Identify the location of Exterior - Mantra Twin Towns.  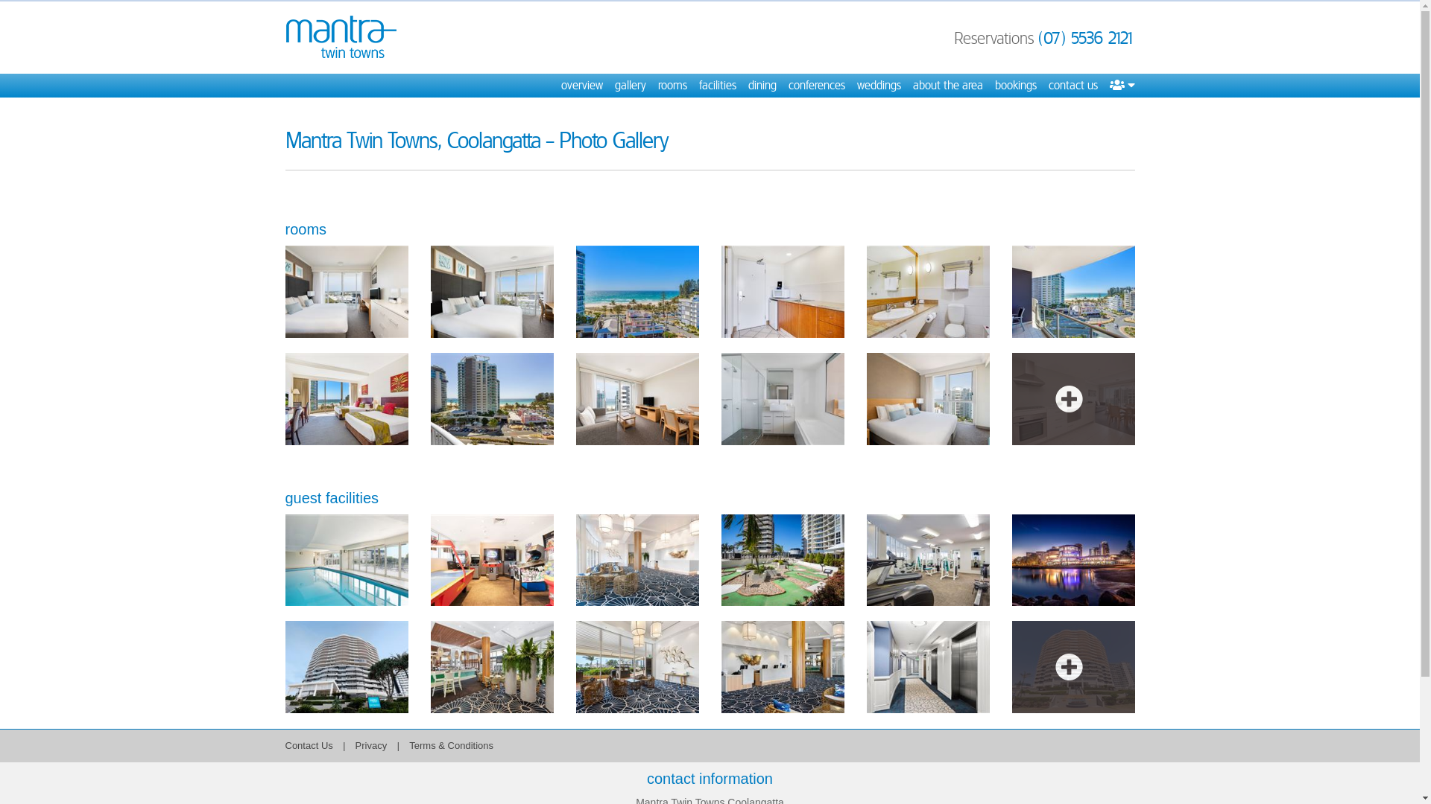
(1073, 560).